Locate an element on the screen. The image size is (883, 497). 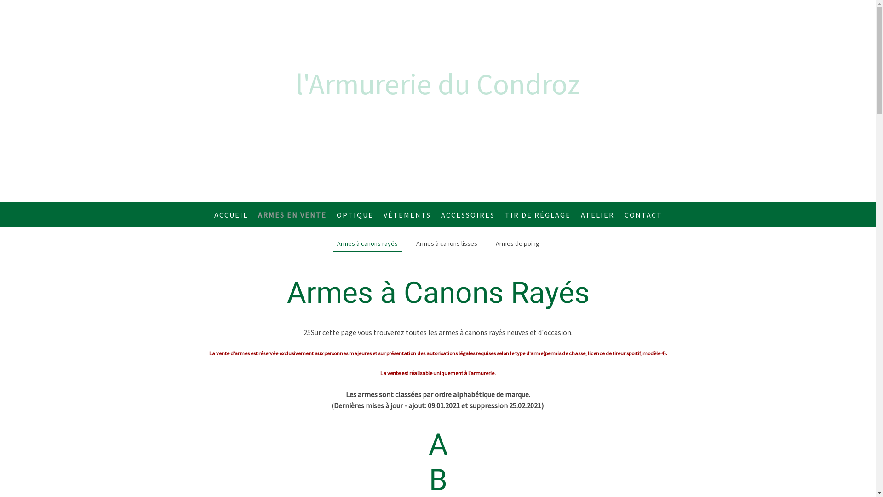
ATELIER is located at coordinates (598, 215).